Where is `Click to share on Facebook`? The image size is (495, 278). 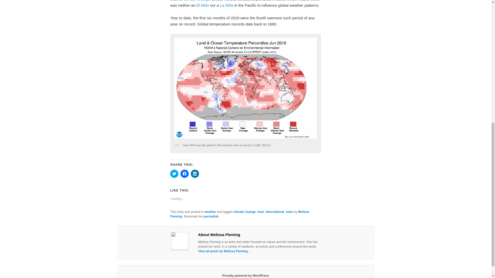 Click to share on Facebook is located at coordinates (185, 173).